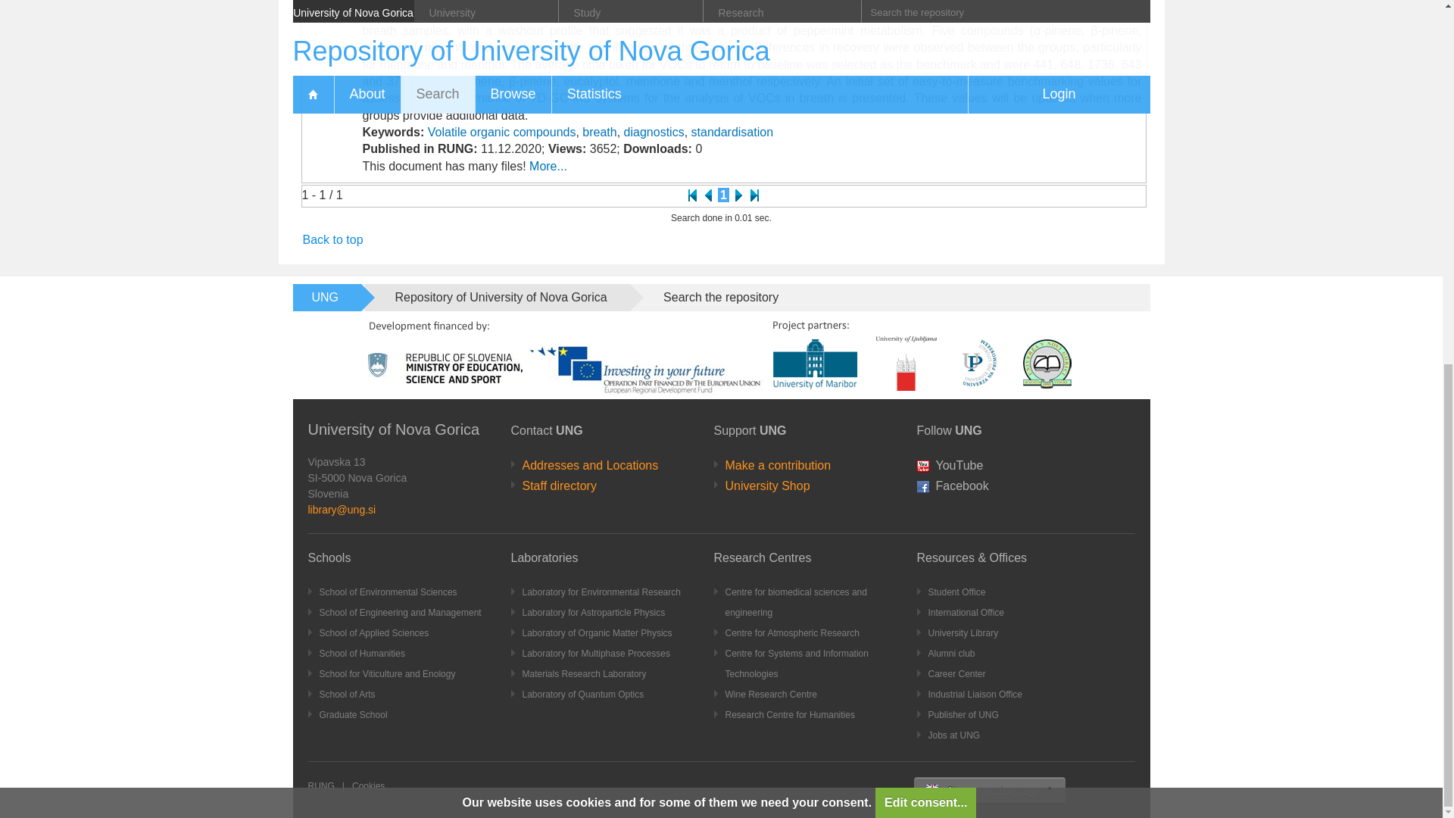  What do you see at coordinates (739, 195) in the screenshot?
I see `Next page` at bounding box center [739, 195].